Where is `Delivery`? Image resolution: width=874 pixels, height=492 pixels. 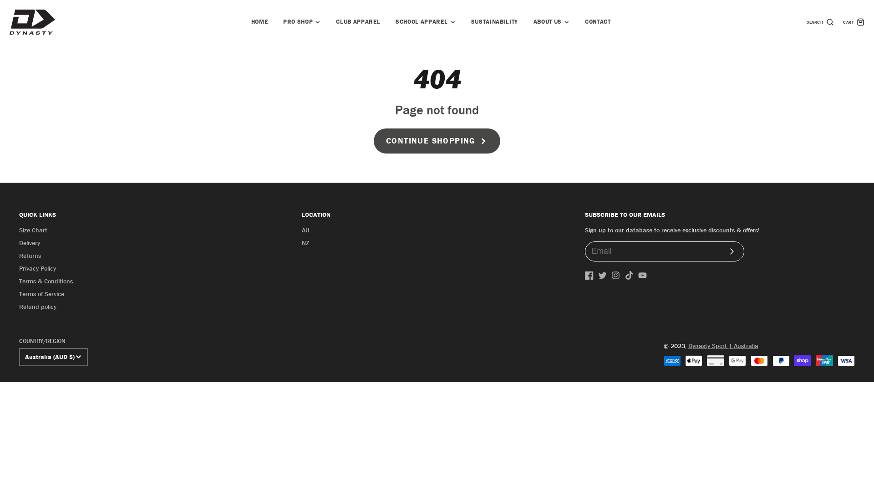
Delivery is located at coordinates (30, 243).